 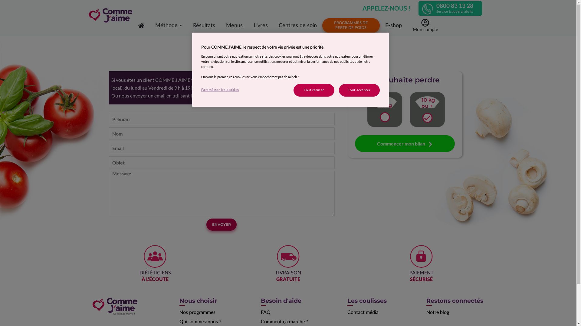 I want to click on E-shop, so click(x=393, y=25).